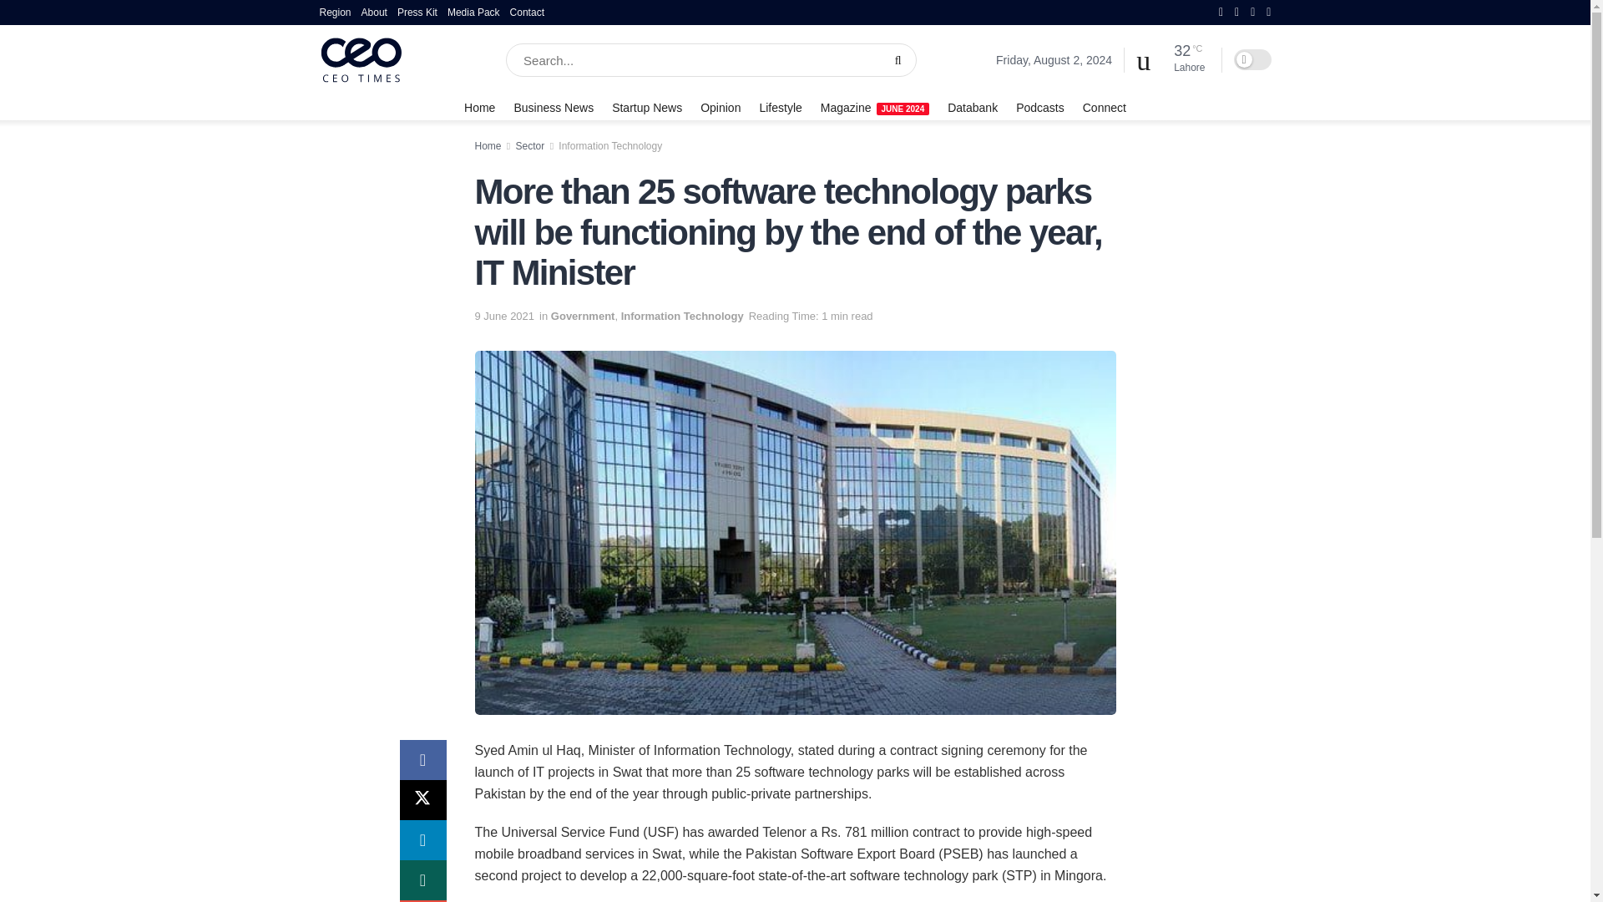 This screenshot has height=902, width=1603. What do you see at coordinates (875, 107) in the screenshot?
I see `MagazineJUNE 2024` at bounding box center [875, 107].